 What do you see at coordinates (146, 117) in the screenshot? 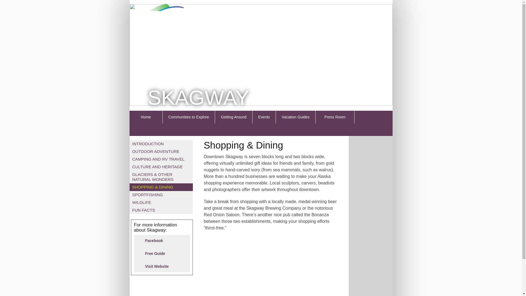
I see `Home` at bounding box center [146, 117].